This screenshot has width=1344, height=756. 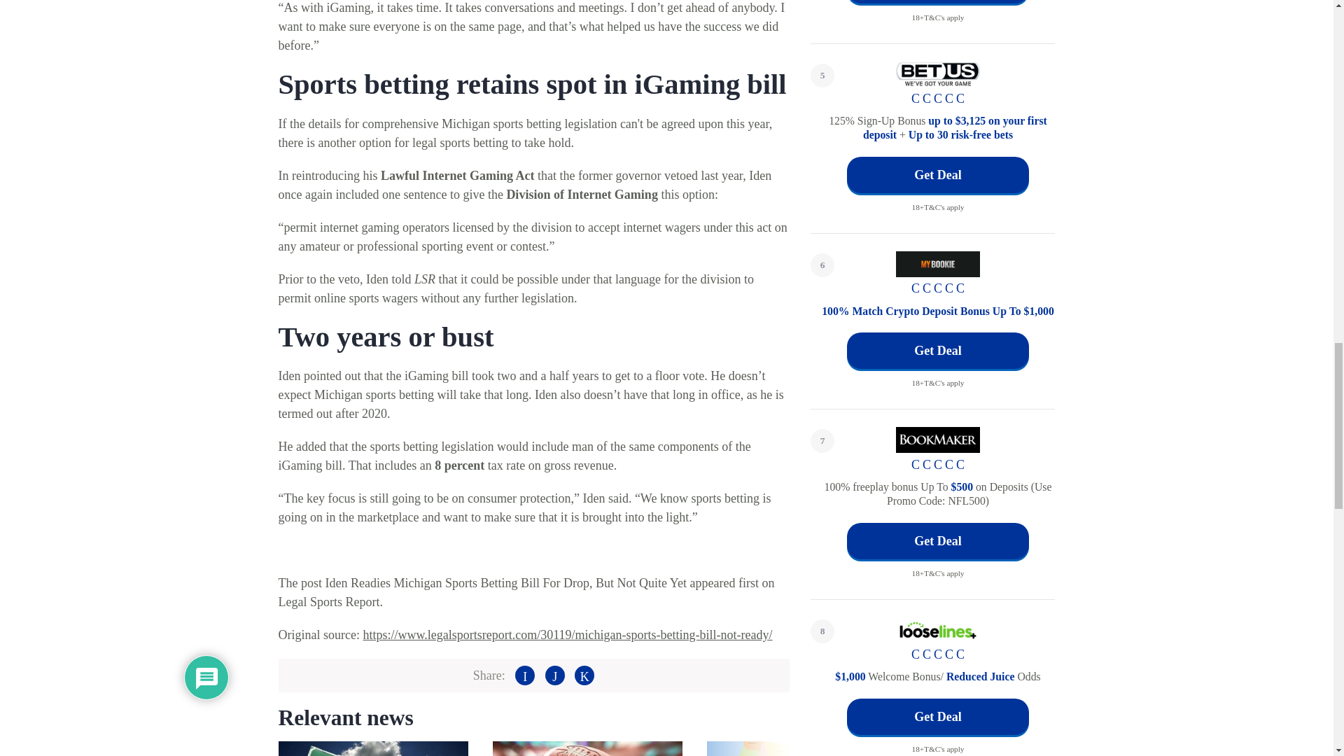 I want to click on Share by email, so click(x=584, y=675).